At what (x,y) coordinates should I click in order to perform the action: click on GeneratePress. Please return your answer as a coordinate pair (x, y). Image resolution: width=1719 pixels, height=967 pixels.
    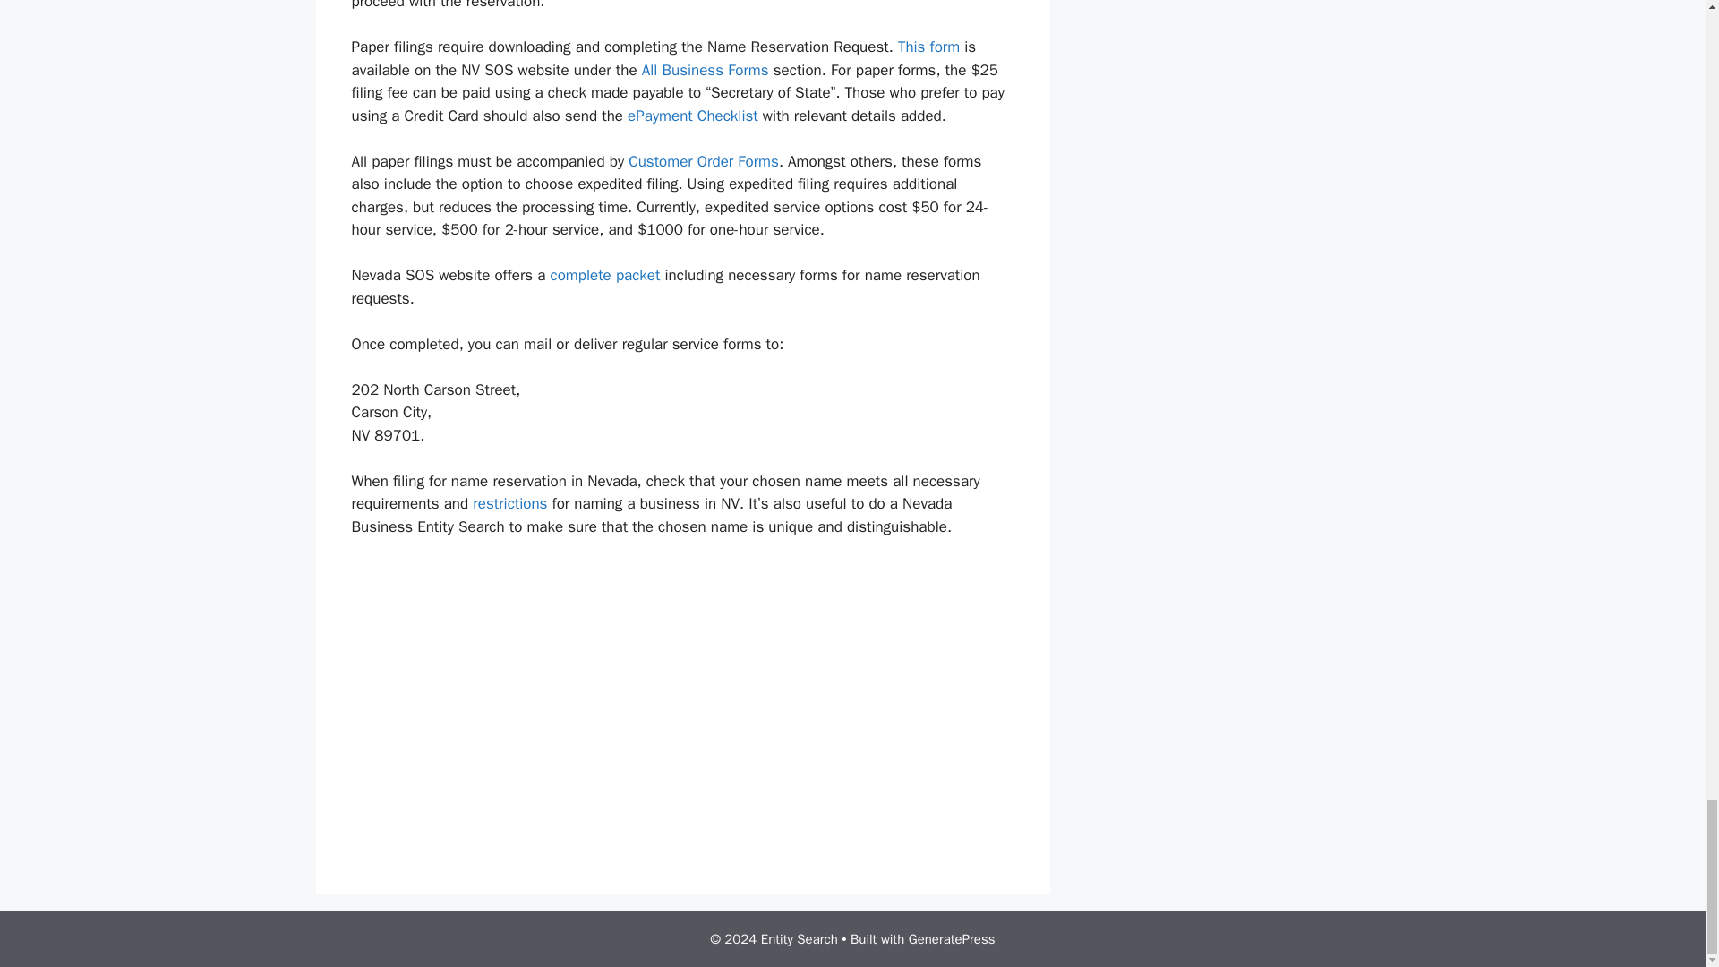
    Looking at the image, I should click on (952, 939).